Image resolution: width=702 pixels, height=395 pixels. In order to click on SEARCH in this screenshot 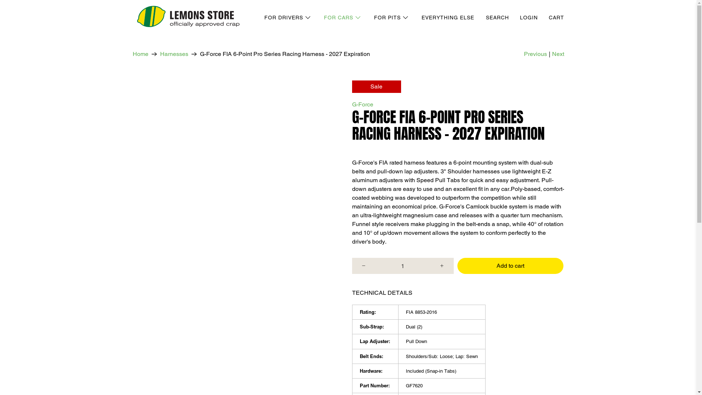, I will do `click(497, 18)`.